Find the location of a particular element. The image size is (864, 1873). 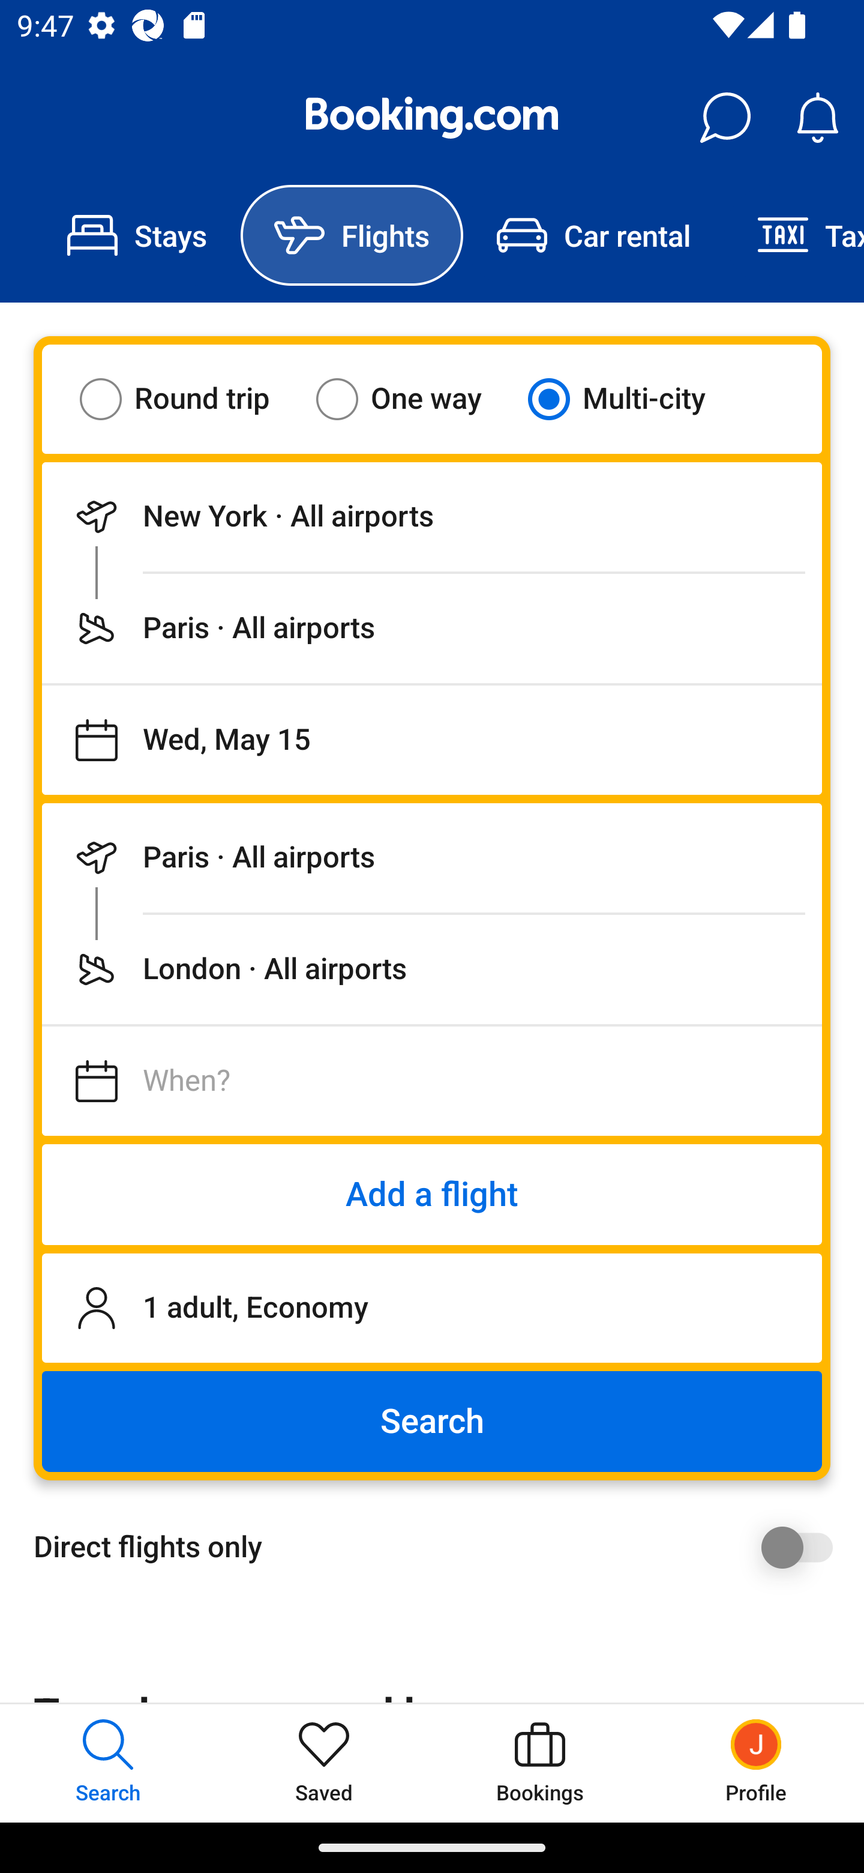

Flight 1, departing from New York · All airports is located at coordinates (432, 516).